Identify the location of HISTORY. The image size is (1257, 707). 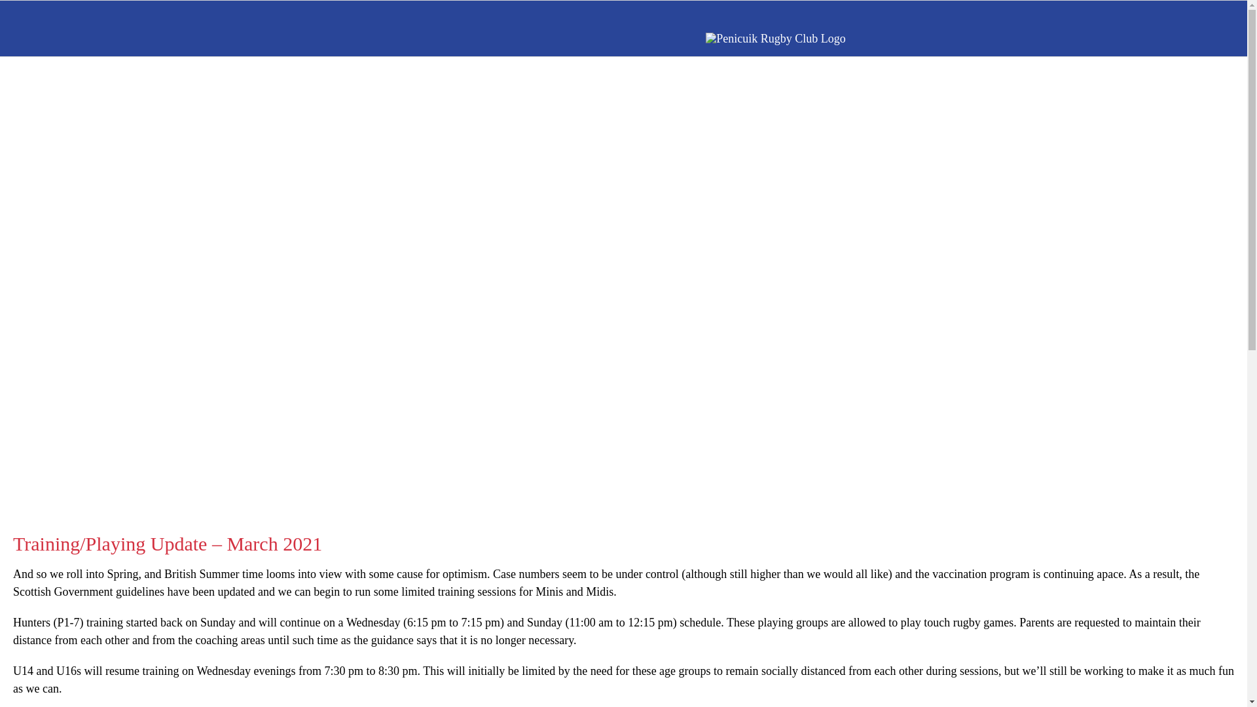
(347, 118).